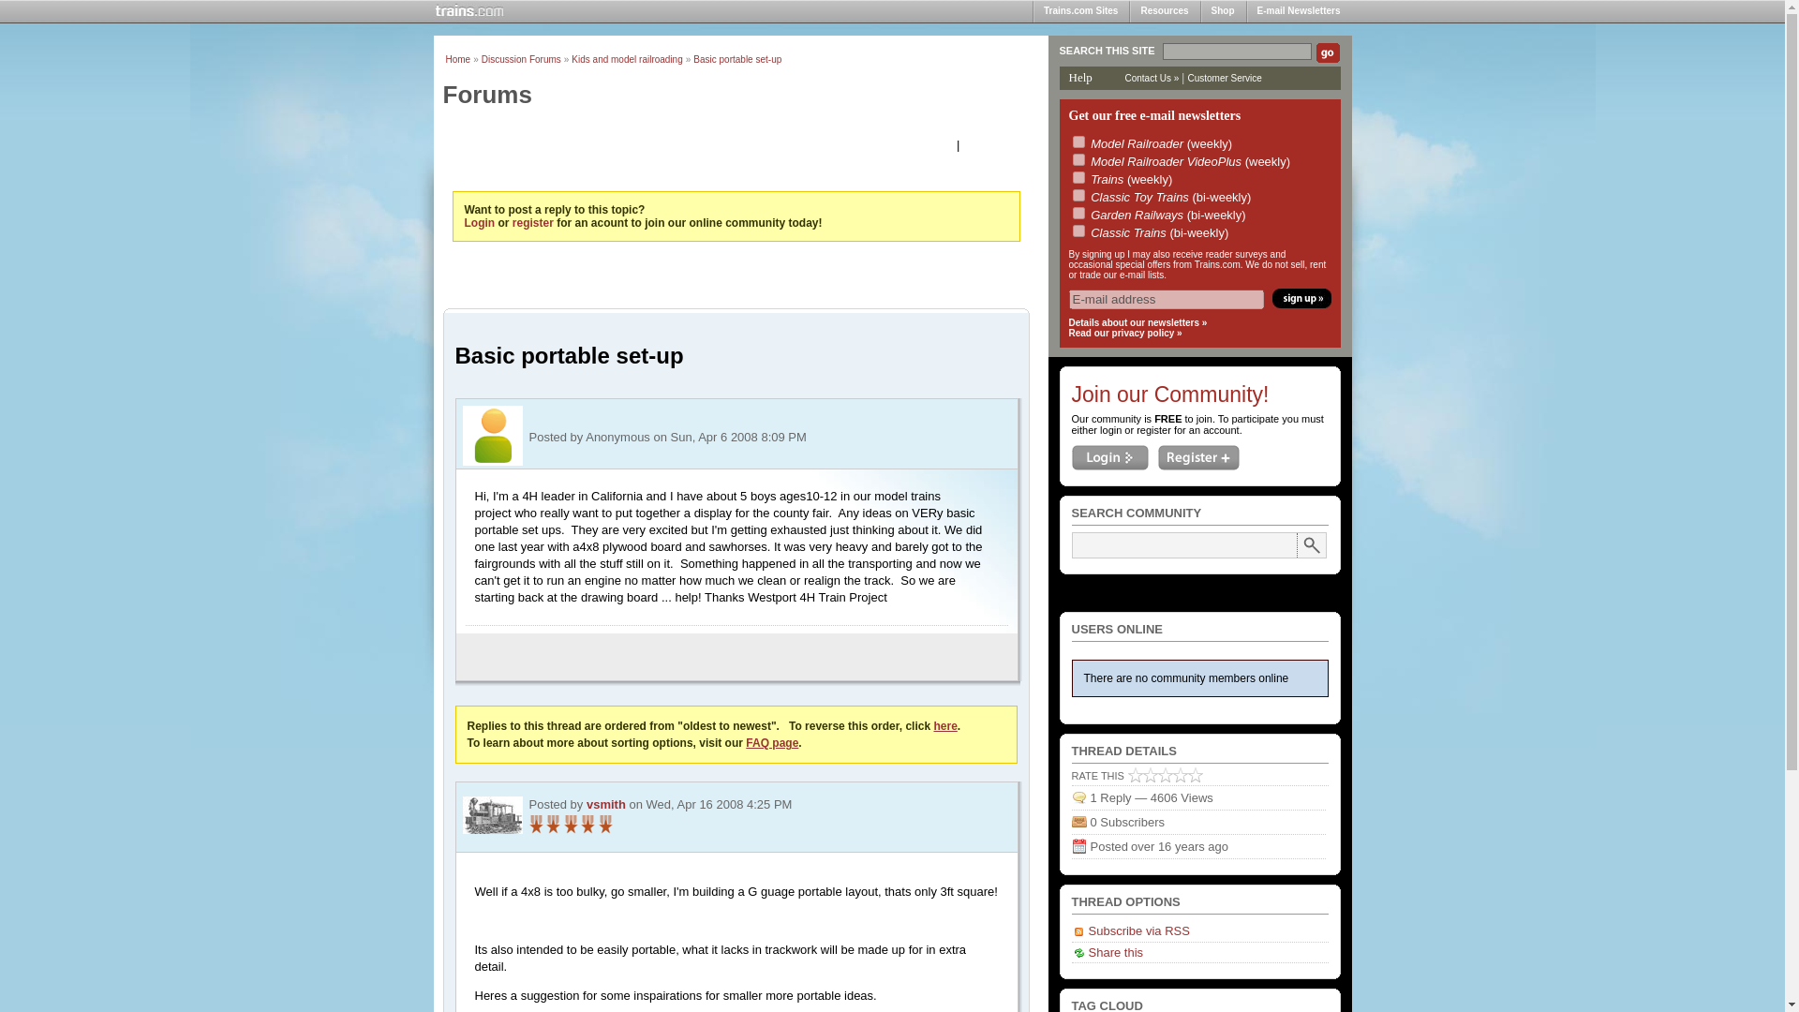  What do you see at coordinates (1166, 299) in the screenshot?
I see `E-mail address` at bounding box center [1166, 299].